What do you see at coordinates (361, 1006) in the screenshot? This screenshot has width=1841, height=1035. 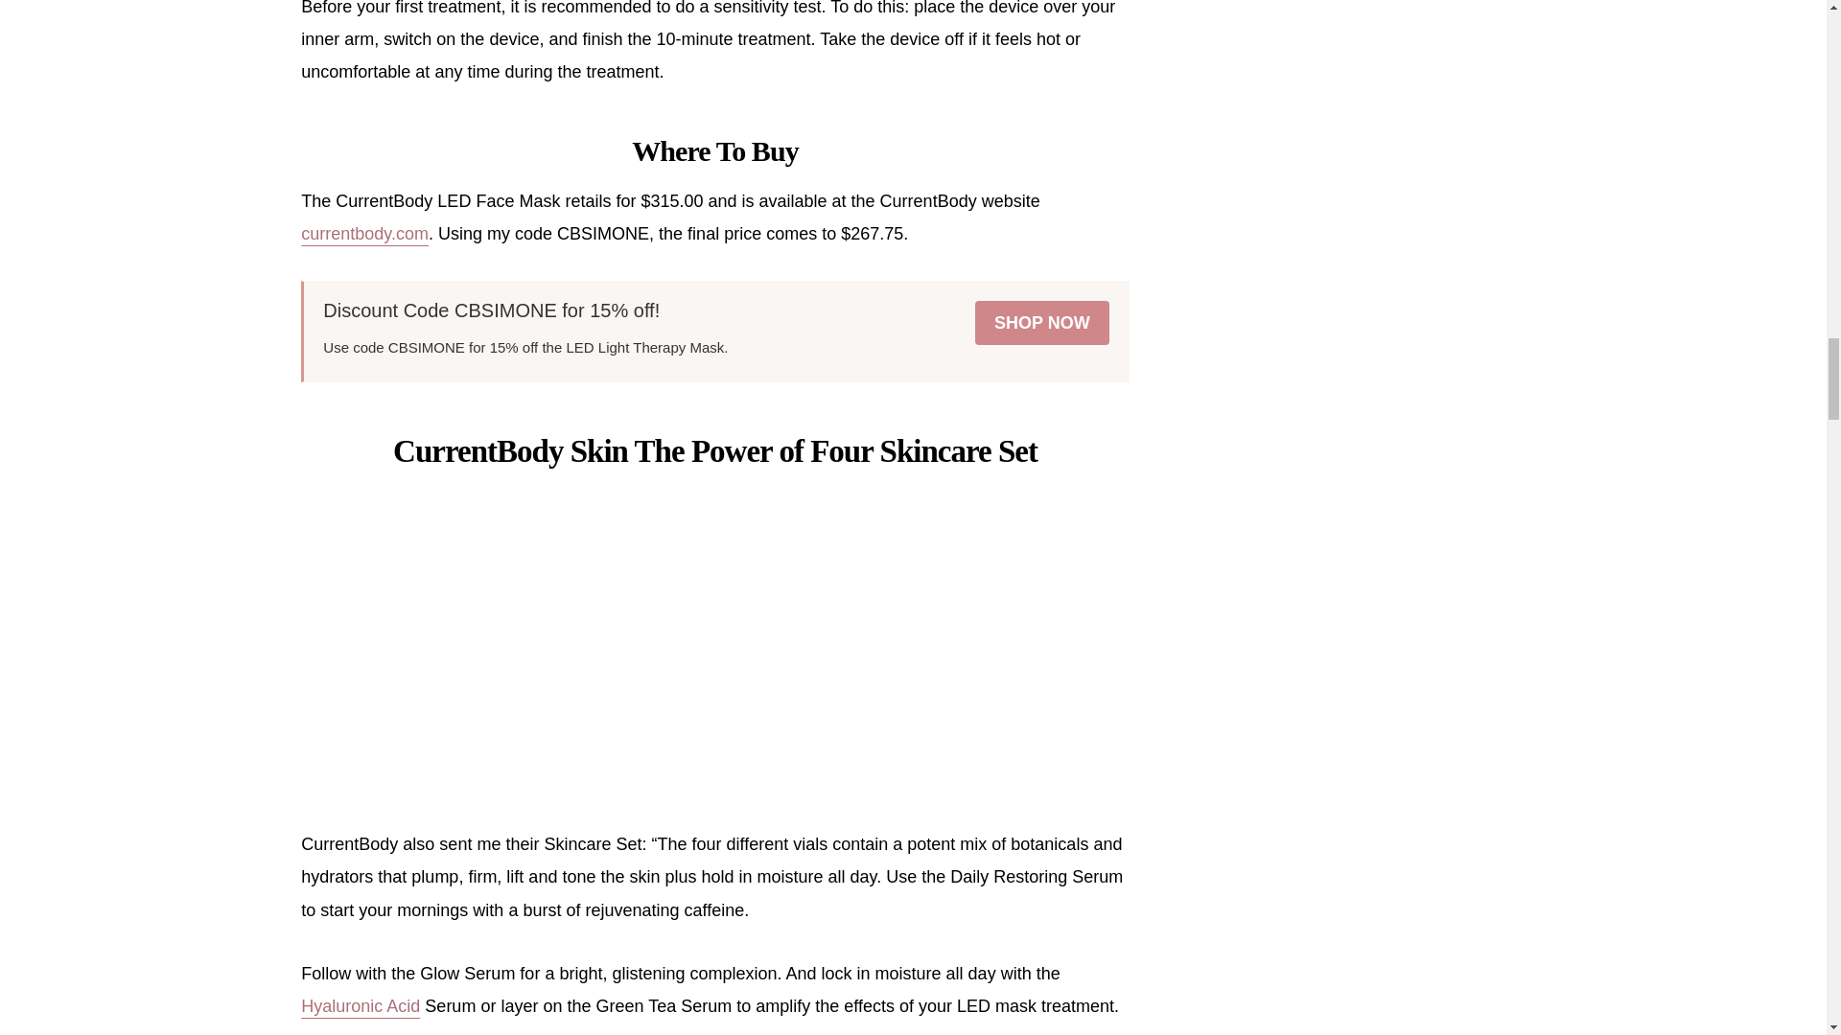 I see `Hyaluronic Acid` at bounding box center [361, 1006].